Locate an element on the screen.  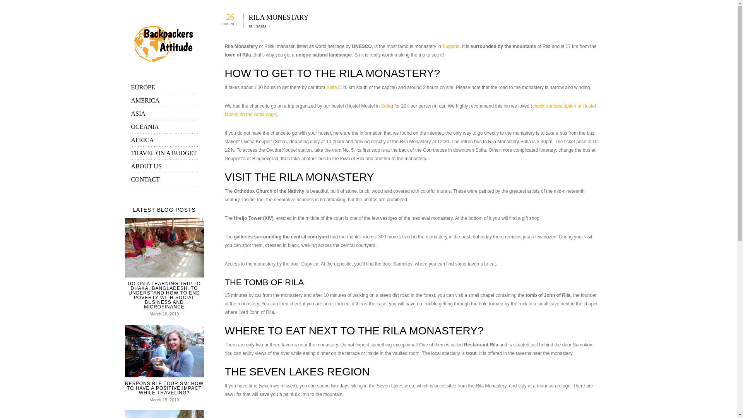
ASIA is located at coordinates (164, 114).